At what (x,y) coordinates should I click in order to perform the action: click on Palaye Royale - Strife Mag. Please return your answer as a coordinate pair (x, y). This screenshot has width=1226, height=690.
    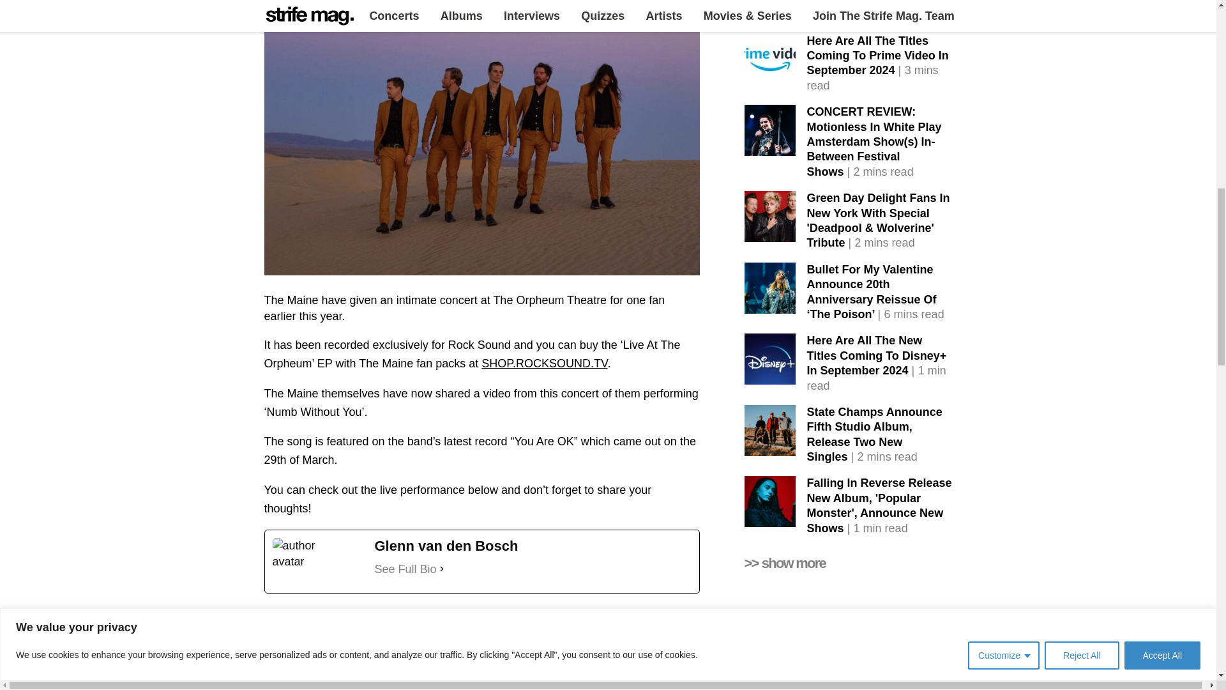
    Looking at the image, I should click on (770, 666).